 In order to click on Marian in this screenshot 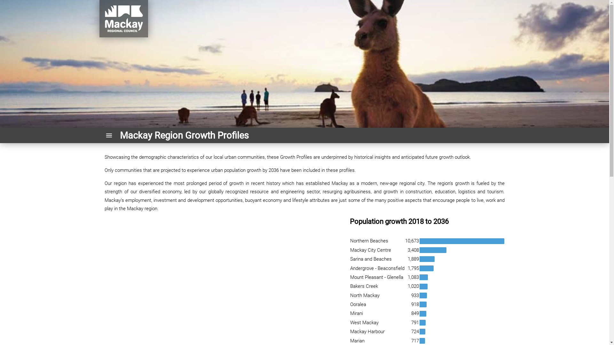, I will do `click(358, 341)`.